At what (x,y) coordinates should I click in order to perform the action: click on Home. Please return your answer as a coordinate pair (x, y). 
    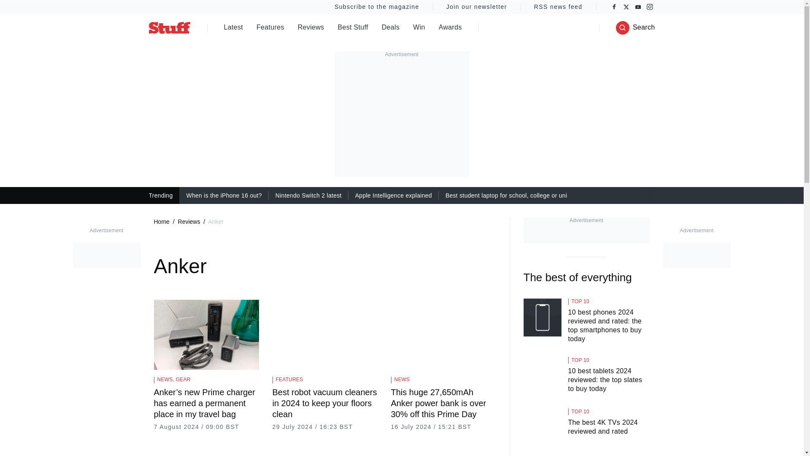
    Looking at the image, I should click on (161, 222).